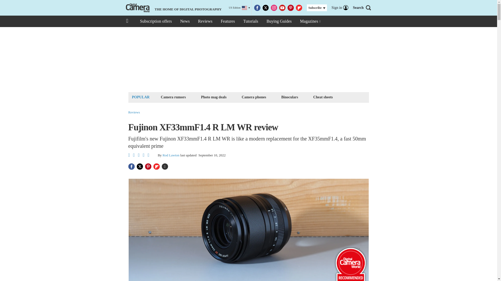 This screenshot has width=501, height=281. I want to click on Camera phones, so click(254, 97).